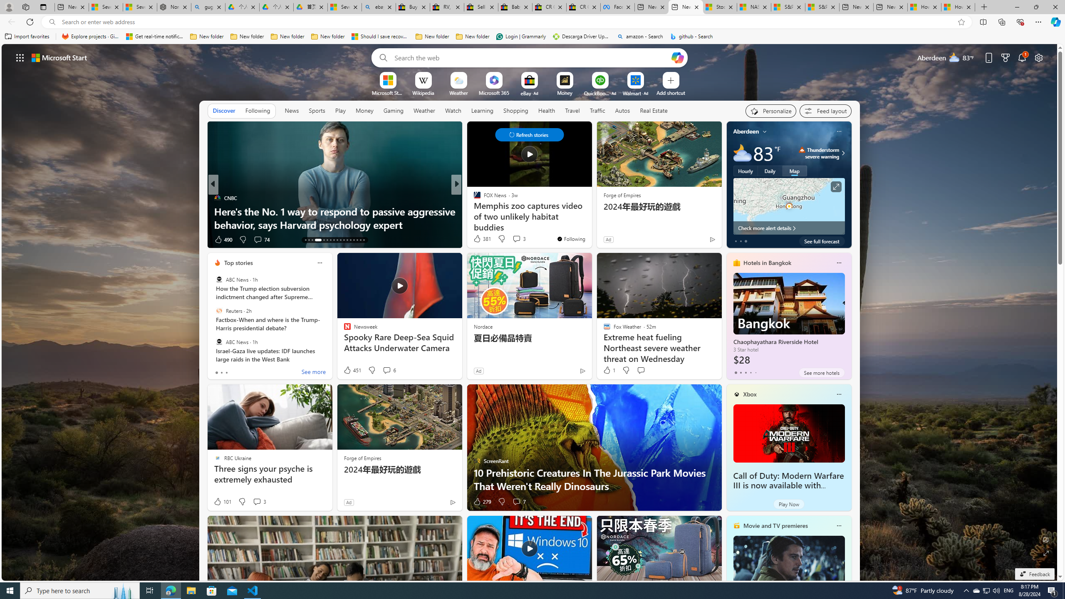 The height and width of the screenshot is (599, 1065). I want to click on Autos, so click(622, 111).